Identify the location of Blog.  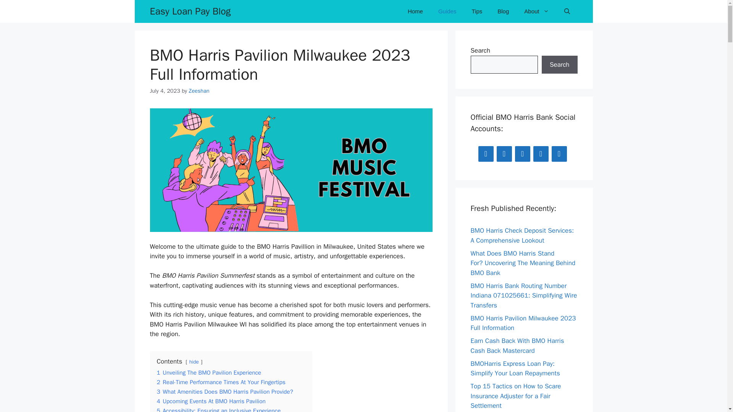
(503, 11).